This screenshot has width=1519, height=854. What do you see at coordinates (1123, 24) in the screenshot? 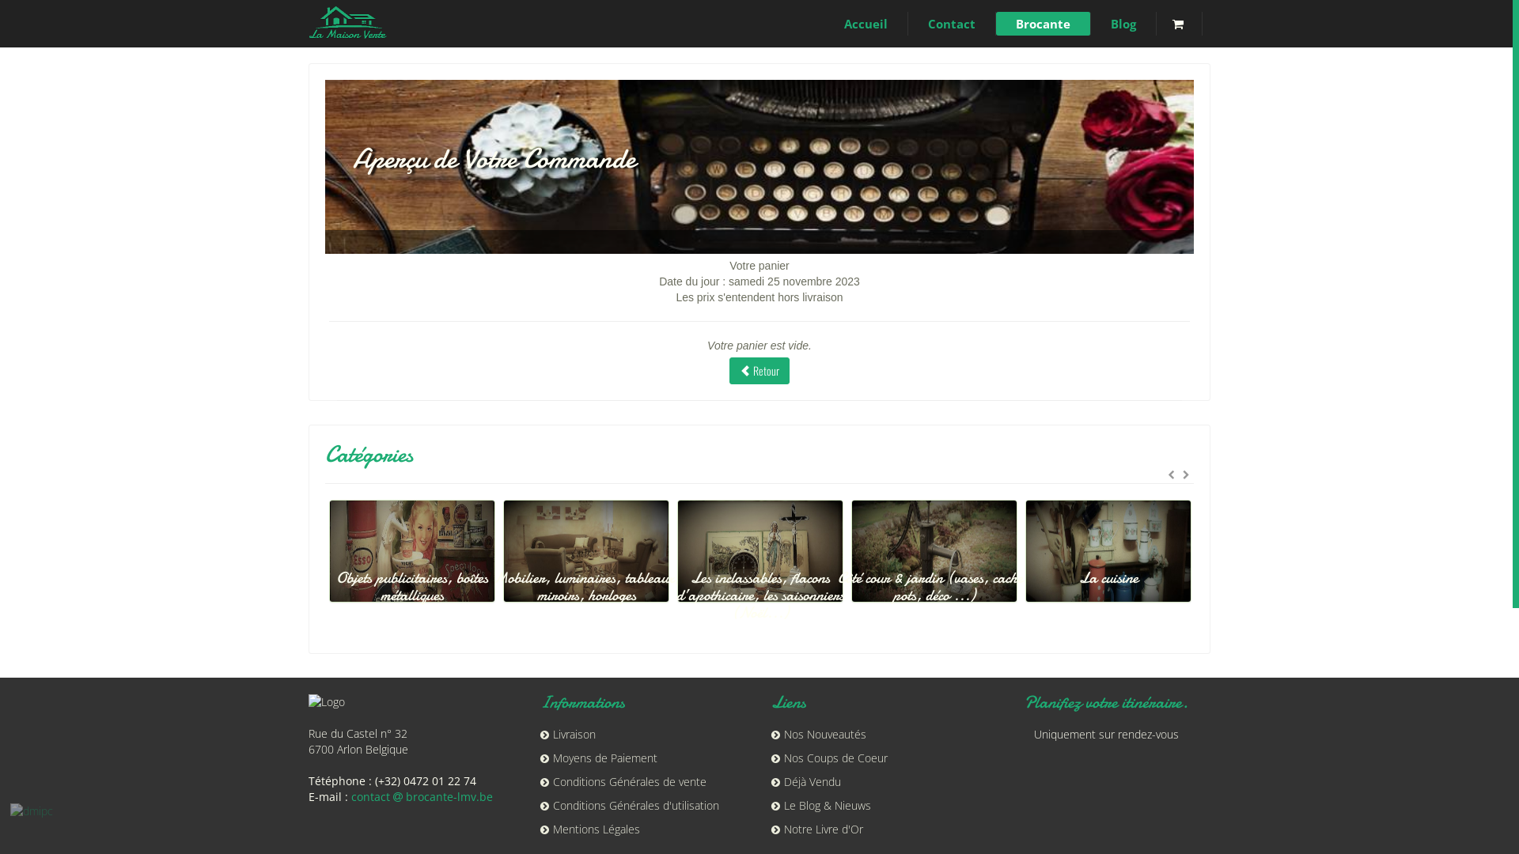
I see `Blog` at bounding box center [1123, 24].